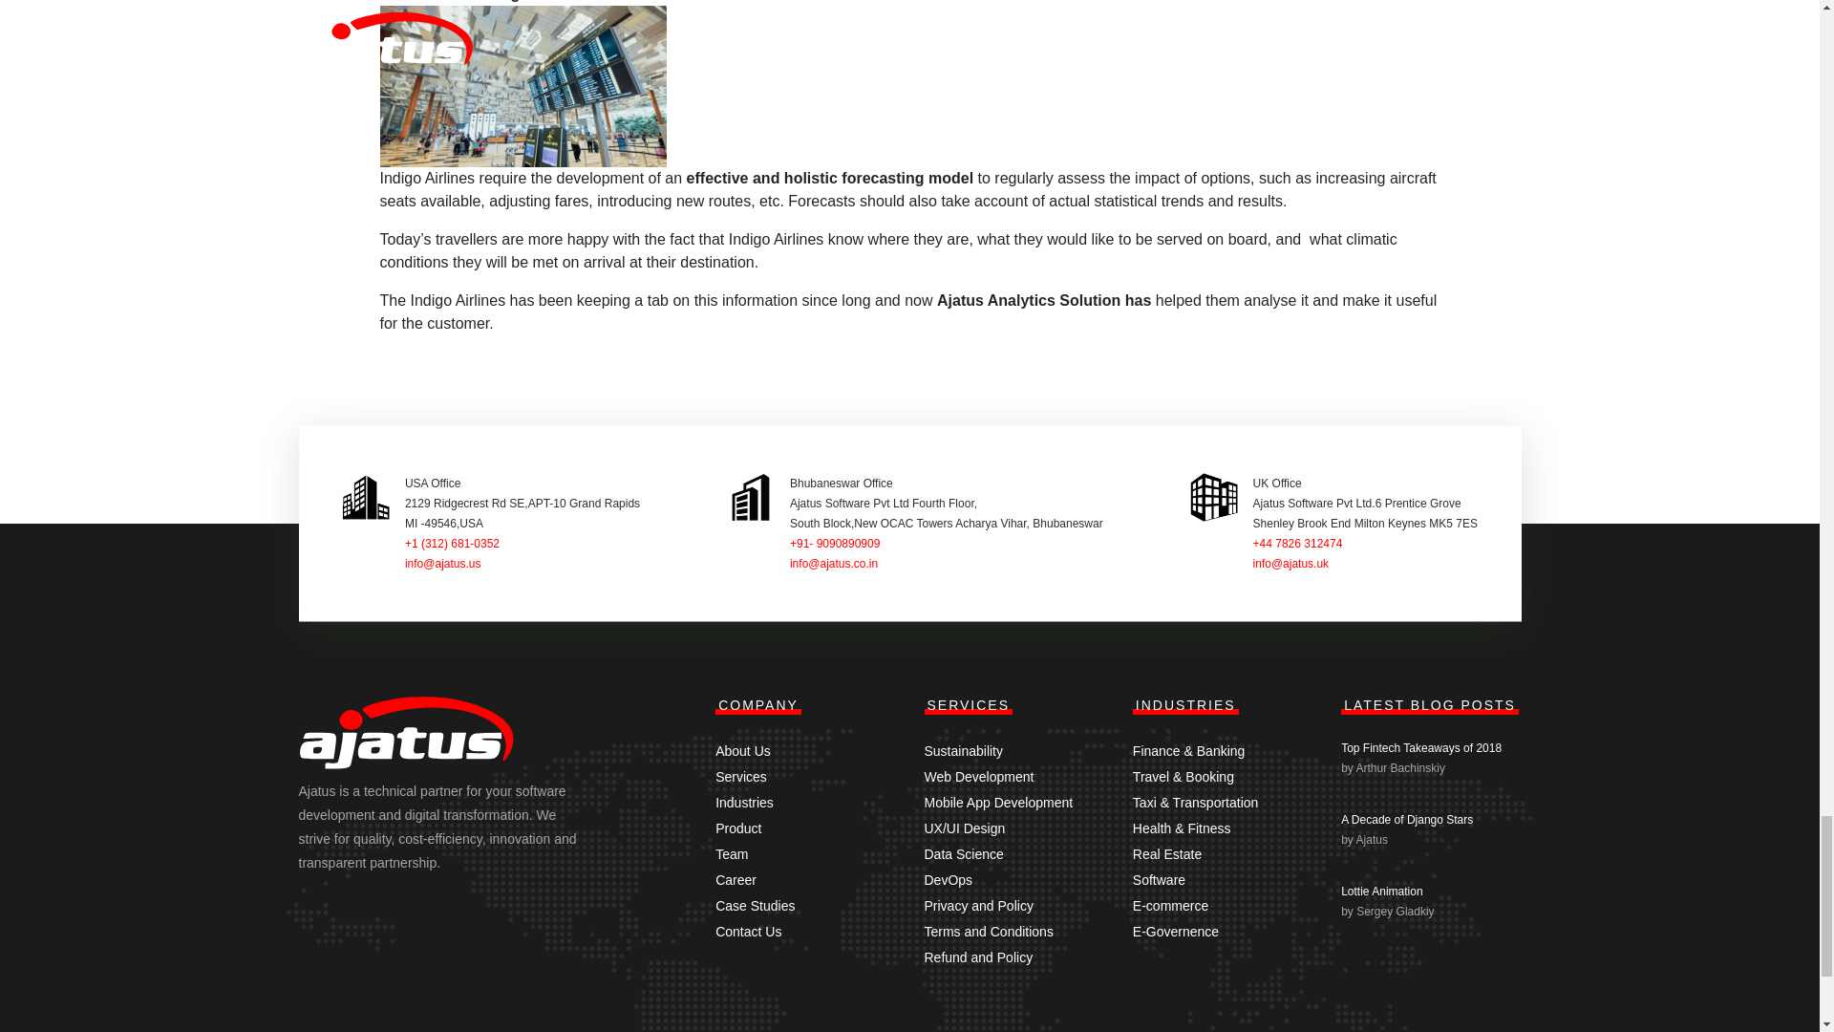 The width and height of the screenshot is (1834, 1032). Describe the element at coordinates (740, 776) in the screenshot. I see `Services` at that location.